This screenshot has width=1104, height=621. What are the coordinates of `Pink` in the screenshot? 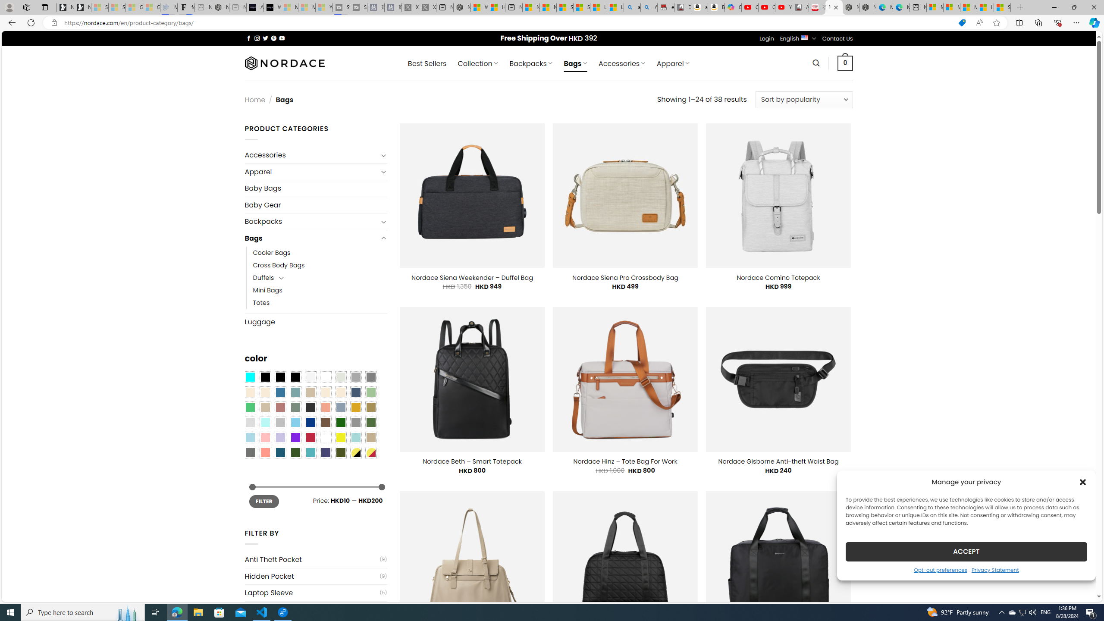 It's located at (265, 438).